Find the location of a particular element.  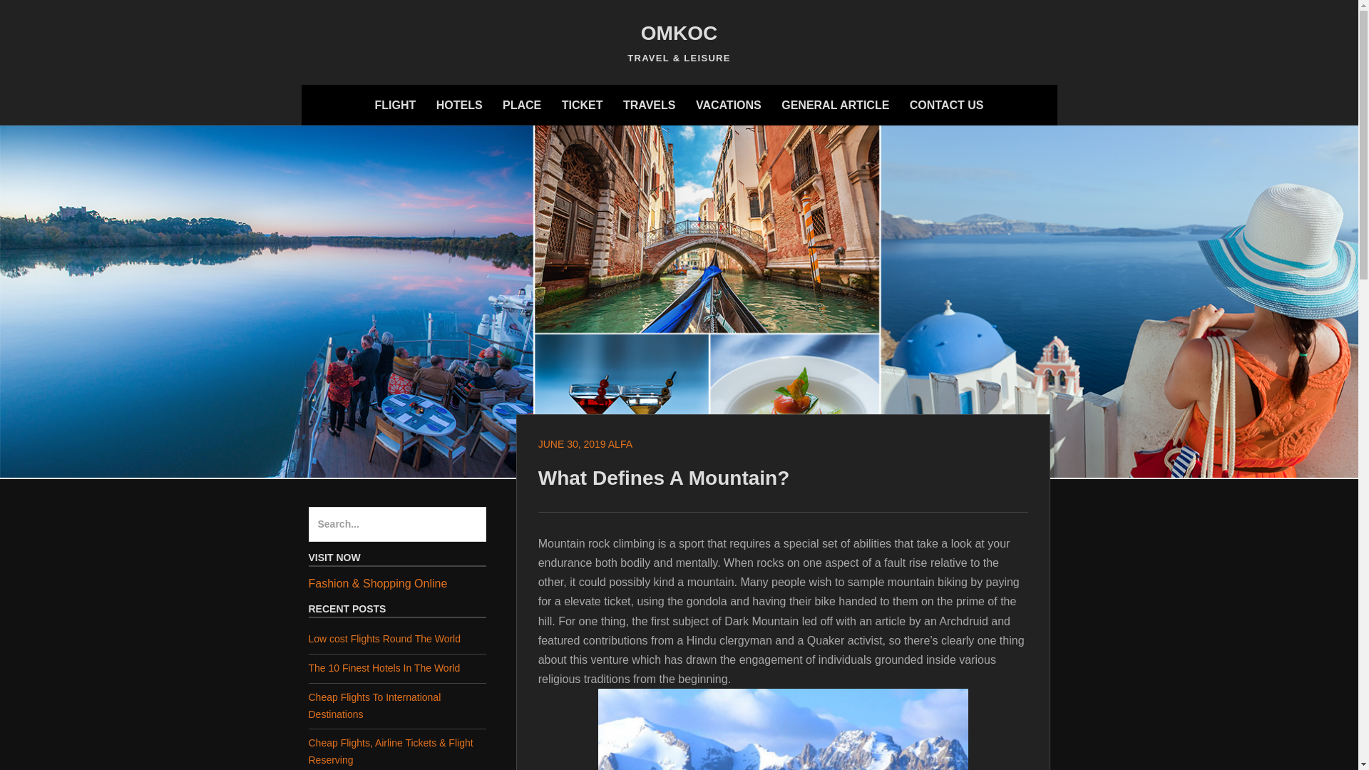

VACATIONS is located at coordinates (728, 105).